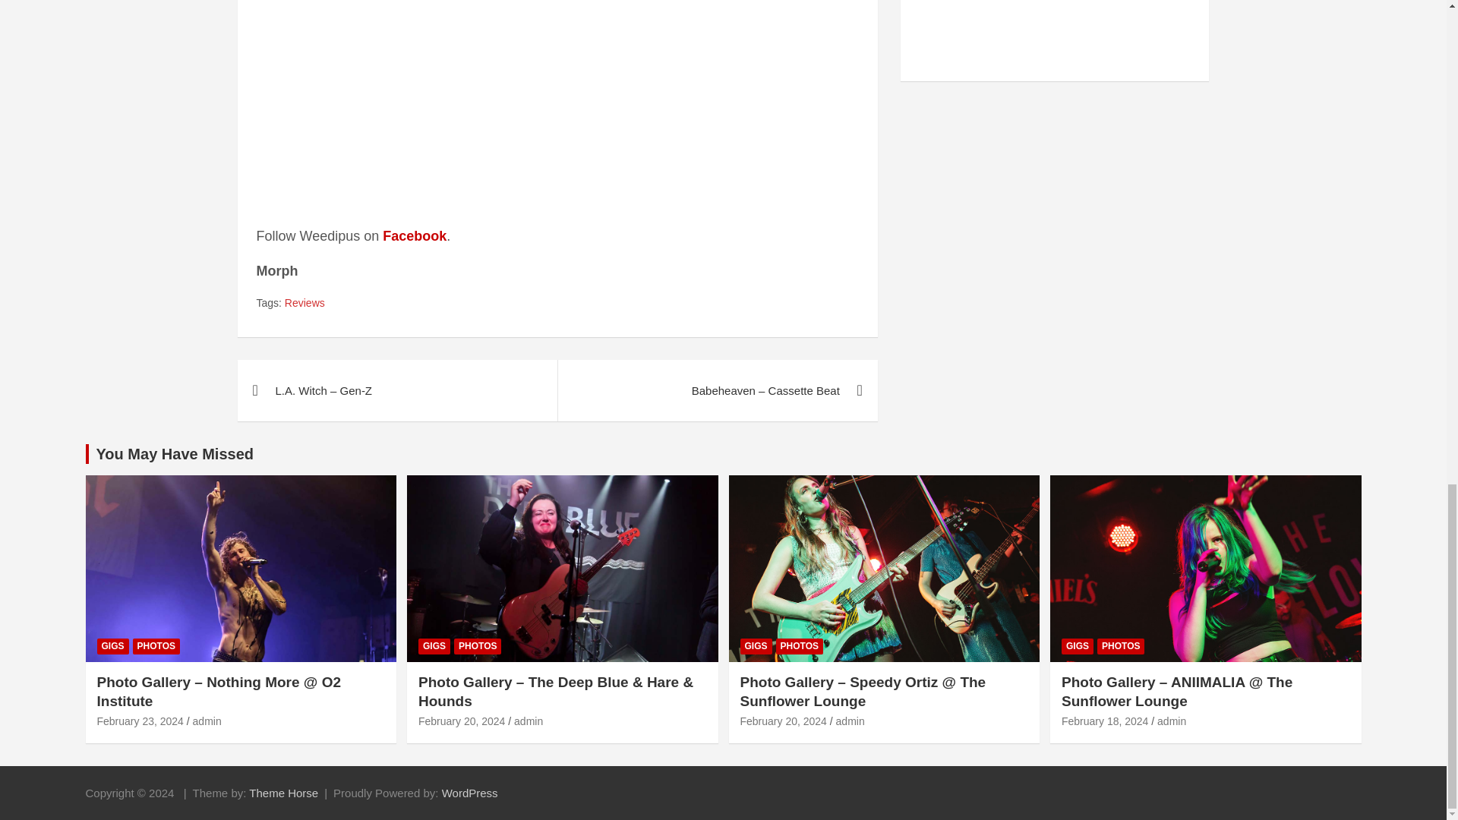  Describe the element at coordinates (414, 235) in the screenshot. I see `Facebook` at that location.